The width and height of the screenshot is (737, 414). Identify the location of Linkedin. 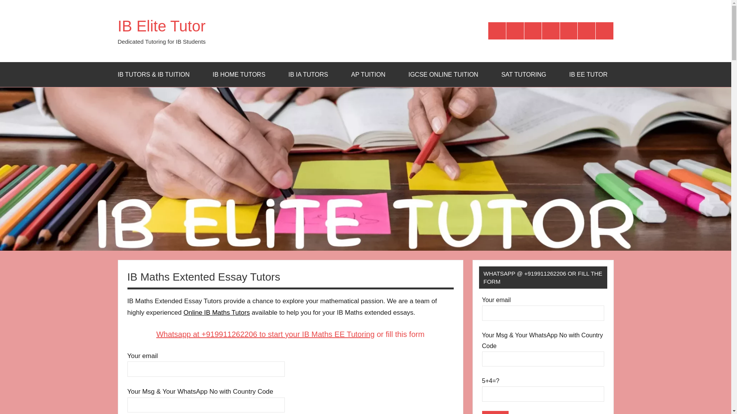
(569, 31).